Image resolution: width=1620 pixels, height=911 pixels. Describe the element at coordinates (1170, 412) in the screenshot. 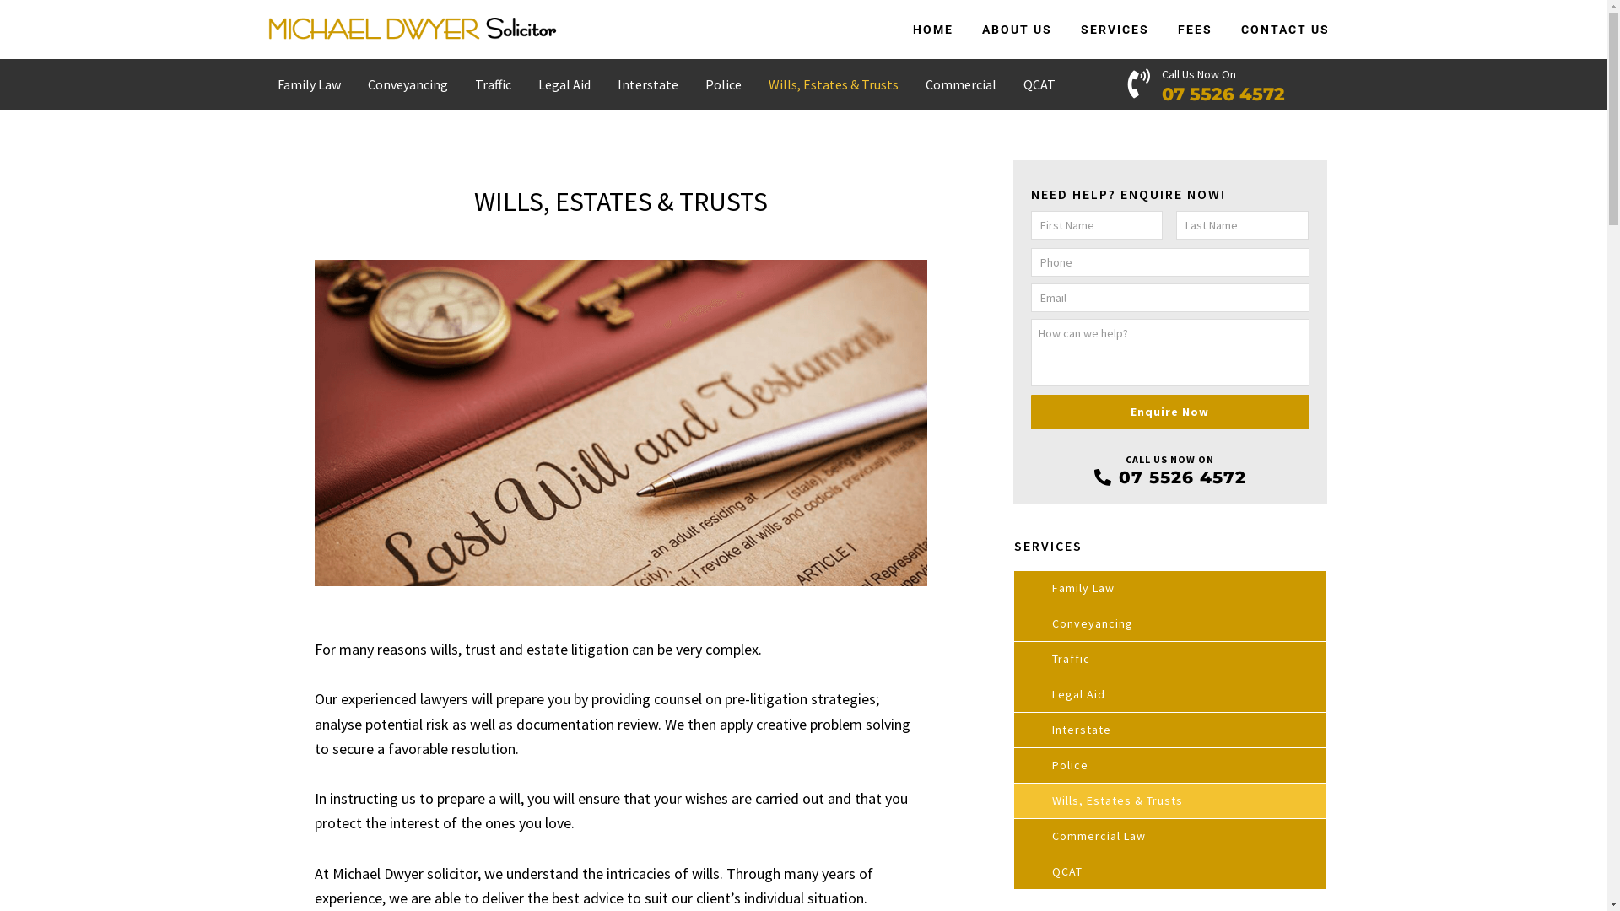

I see `Enquire Now` at that location.